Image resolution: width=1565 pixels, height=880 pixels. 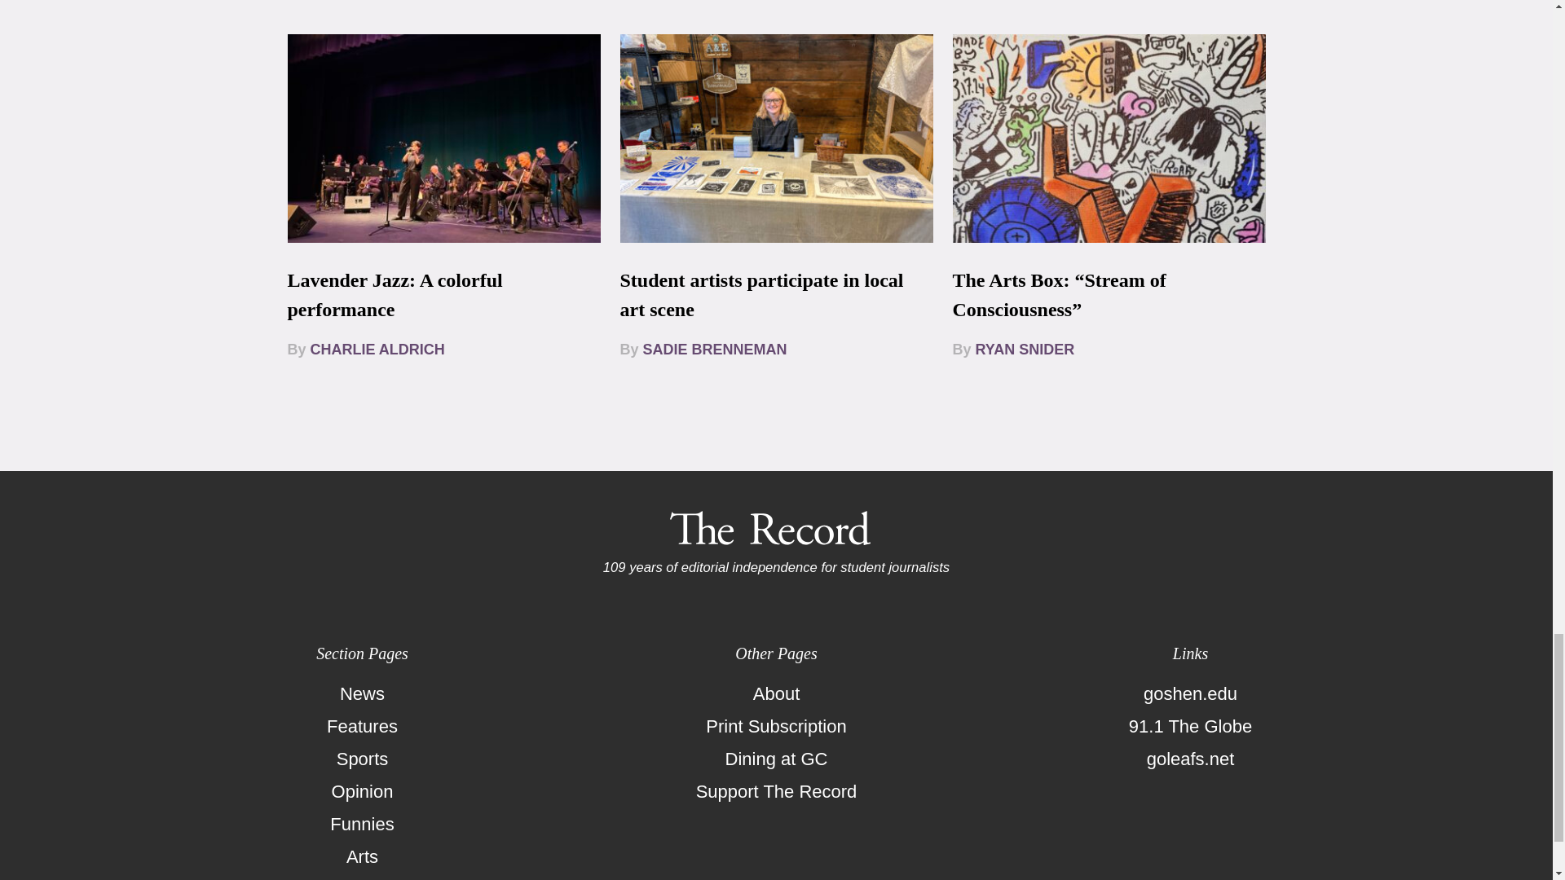 I want to click on About, so click(x=776, y=693).